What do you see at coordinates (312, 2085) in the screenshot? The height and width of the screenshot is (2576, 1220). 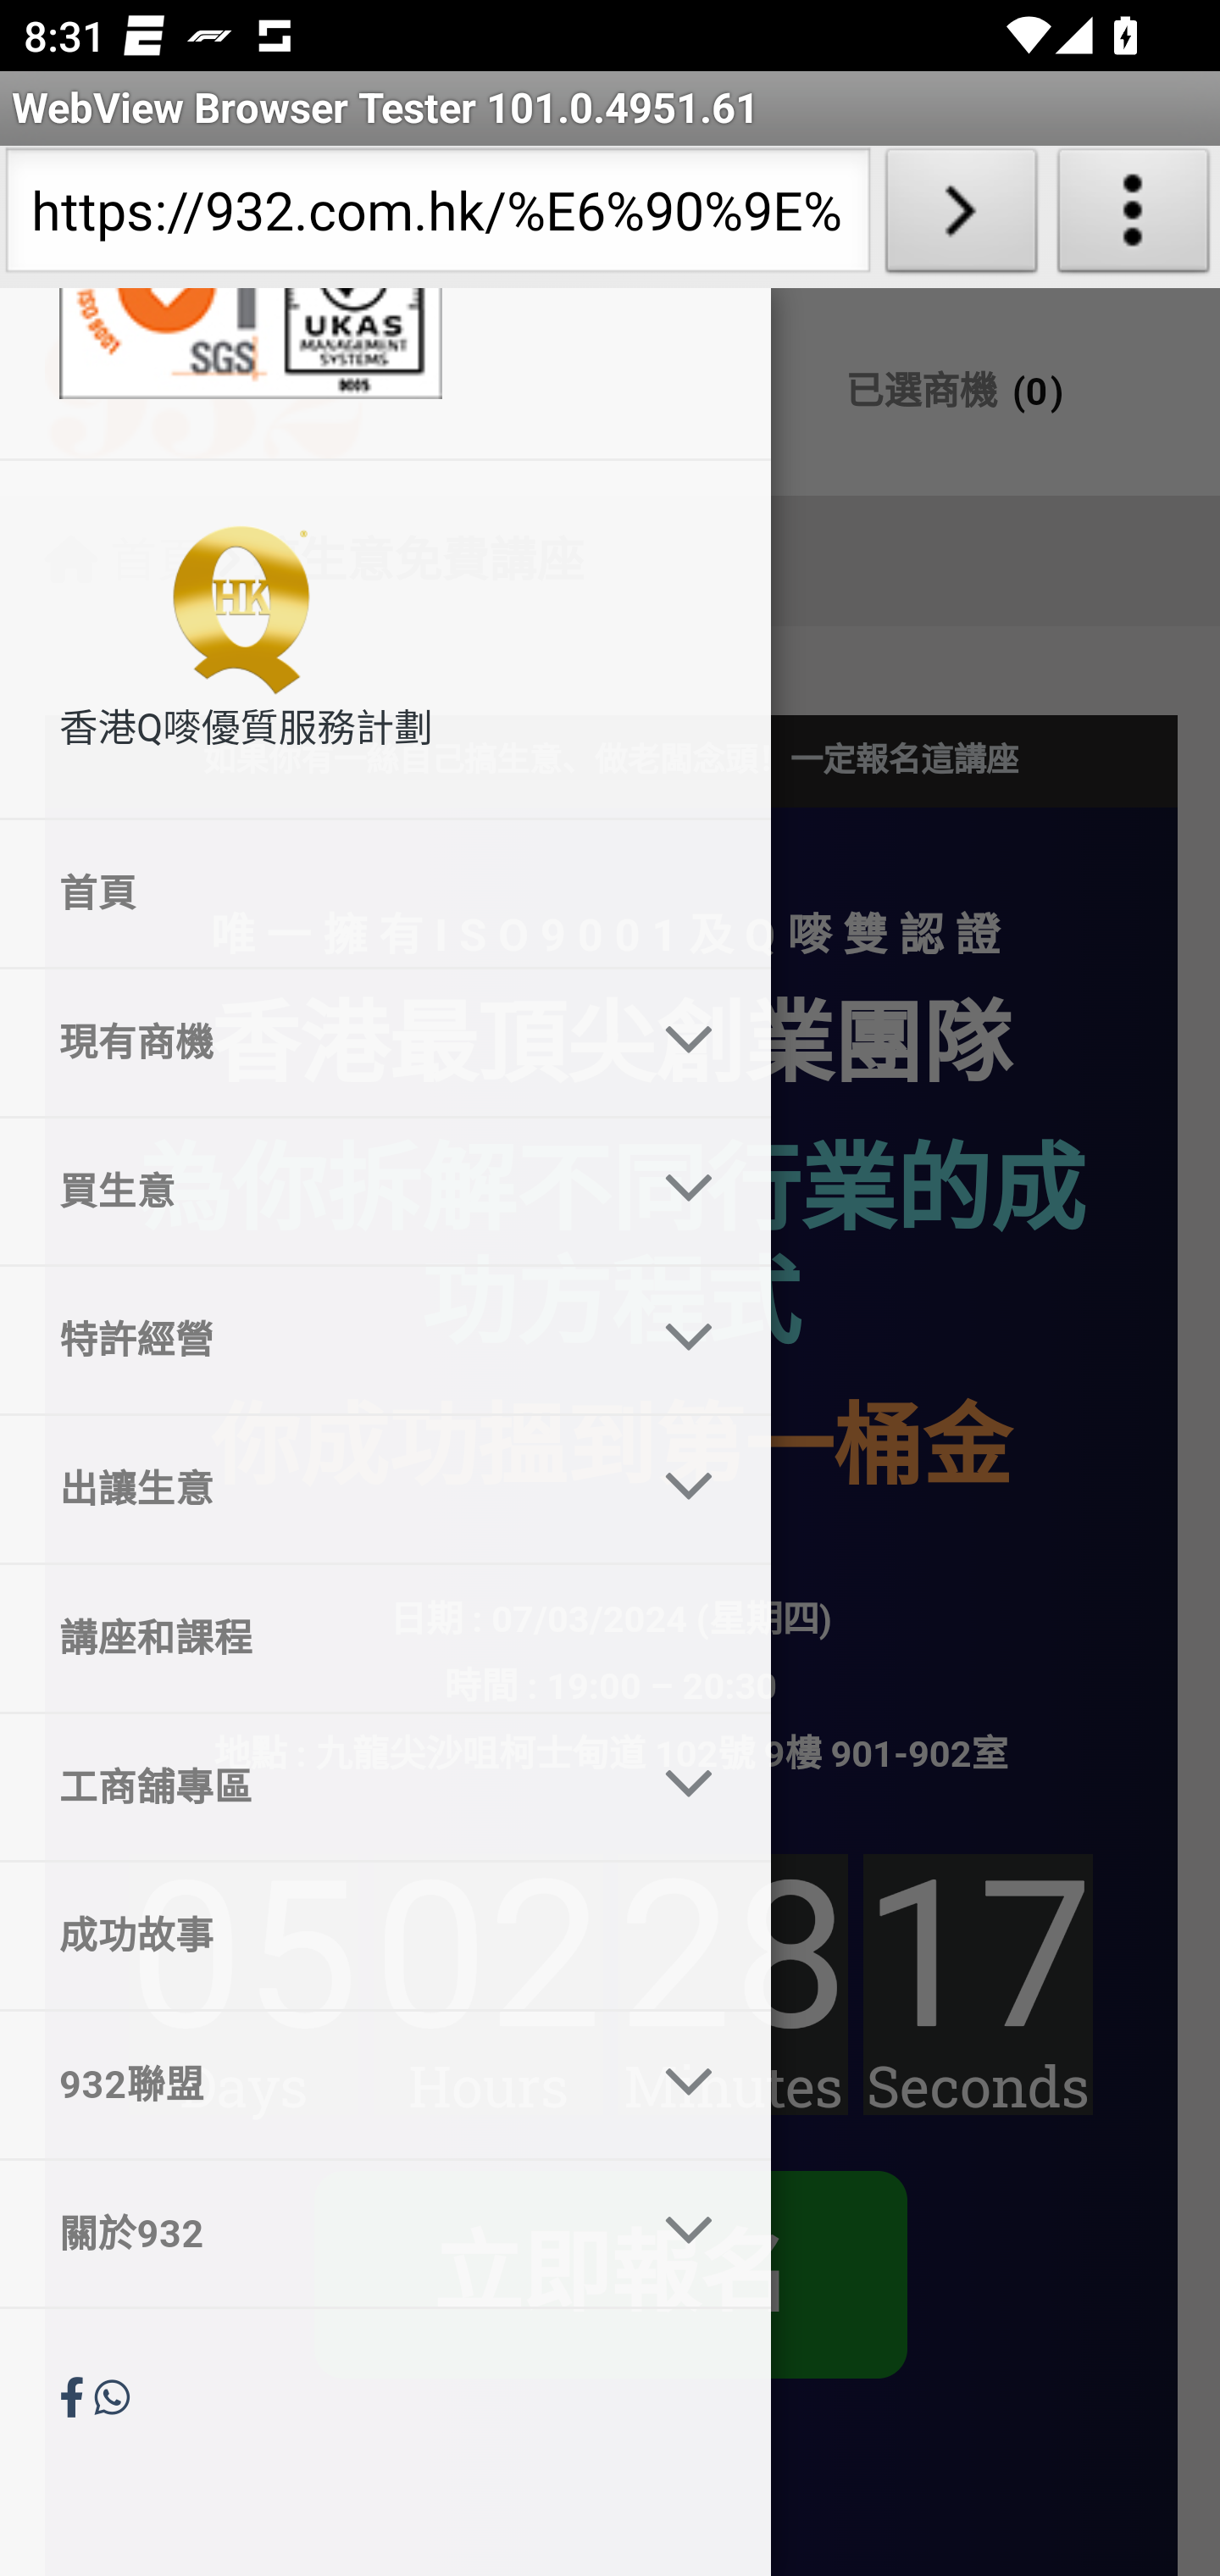 I see `932聯盟` at bounding box center [312, 2085].